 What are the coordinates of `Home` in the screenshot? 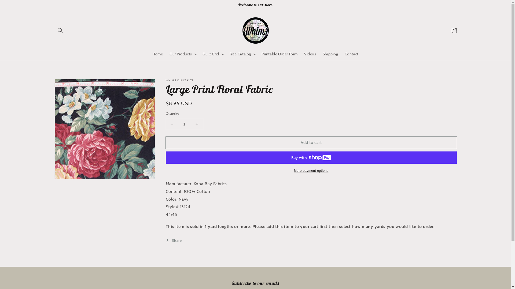 It's located at (158, 54).